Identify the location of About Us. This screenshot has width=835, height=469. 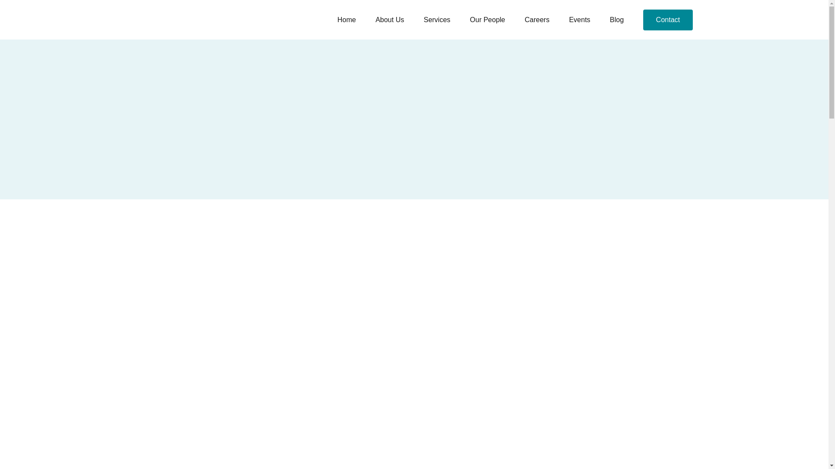
(390, 20).